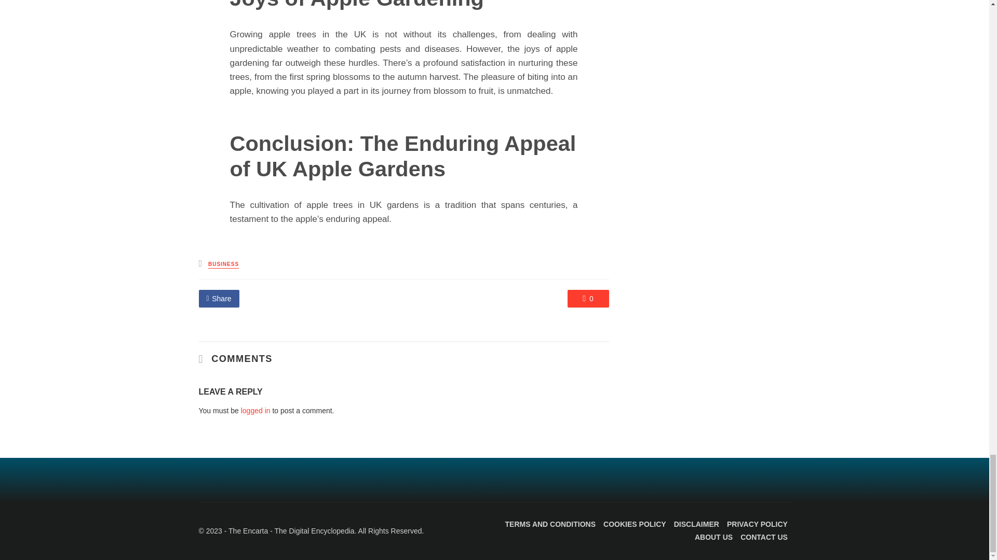 The image size is (997, 560). Describe the element at coordinates (588, 299) in the screenshot. I see `0` at that location.